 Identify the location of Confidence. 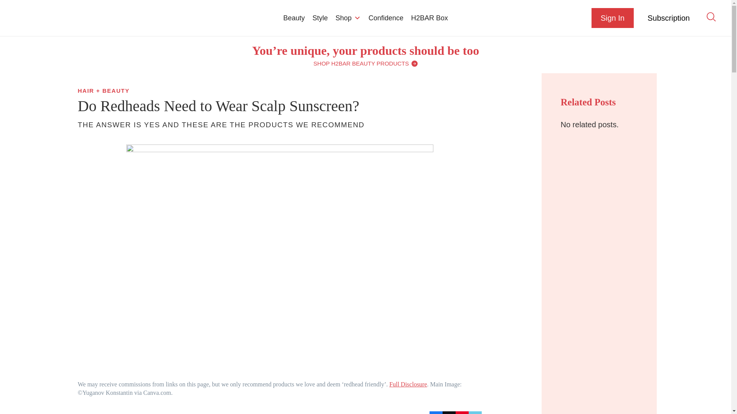
(386, 18).